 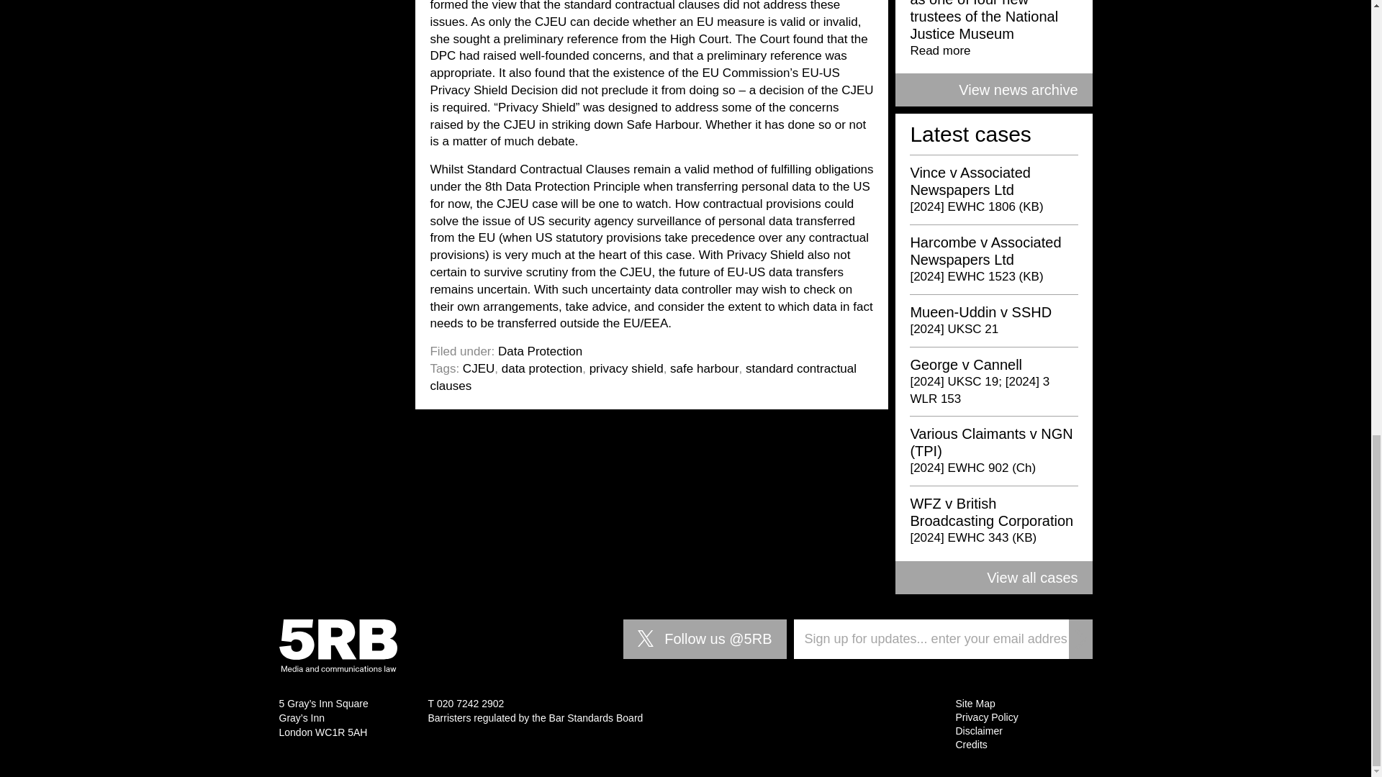 What do you see at coordinates (704, 368) in the screenshot?
I see `safe harbour` at bounding box center [704, 368].